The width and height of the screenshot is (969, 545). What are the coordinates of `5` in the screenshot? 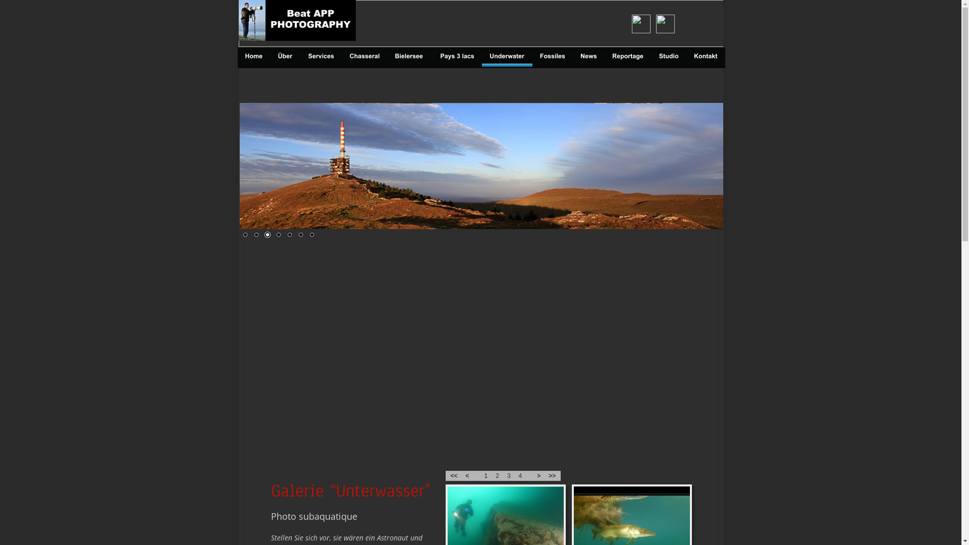 It's located at (289, 235).